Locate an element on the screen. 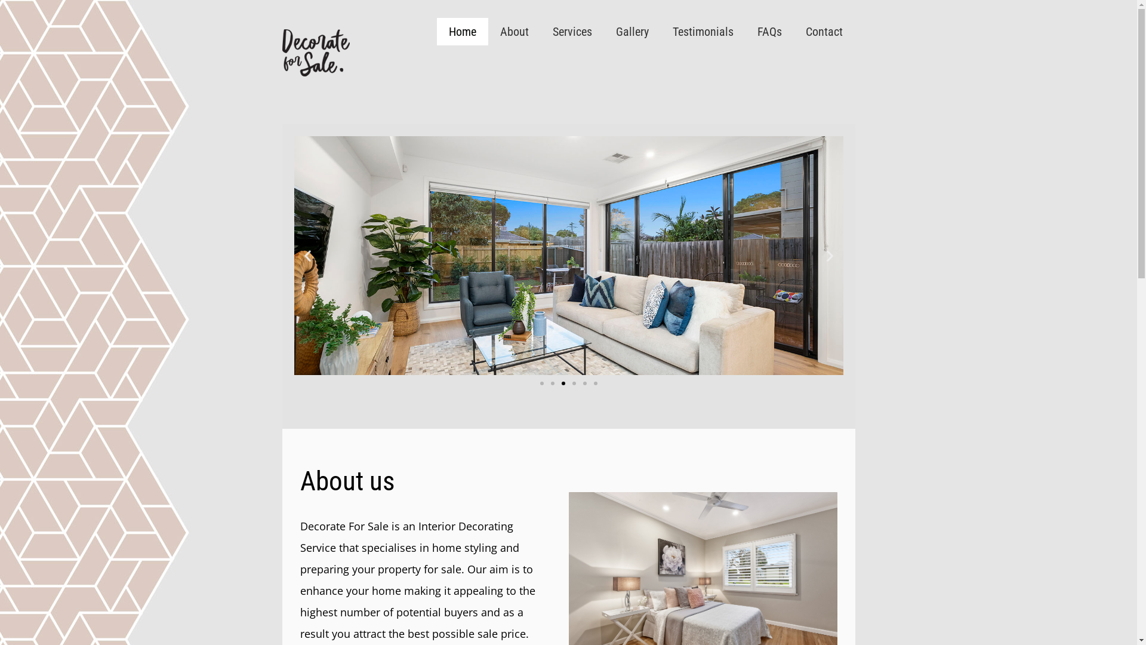  FAQs is located at coordinates (770, 32).